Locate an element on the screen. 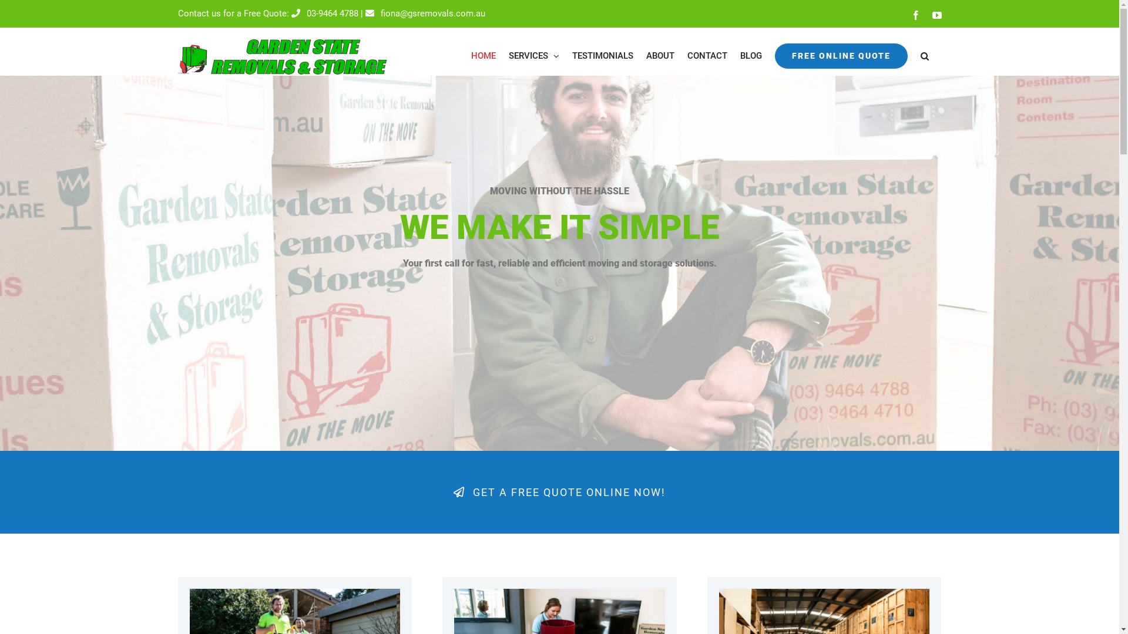  fiona@gsremovals.com.au is located at coordinates (425, 14).